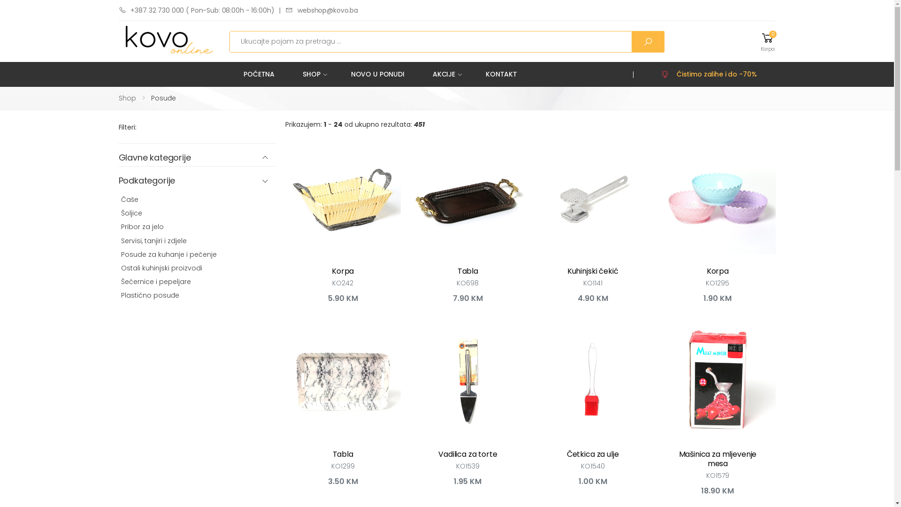 The width and height of the screenshot is (901, 507). What do you see at coordinates (768, 41) in the screenshot?
I see `0
Korpa` at bounding box center [768, 41].